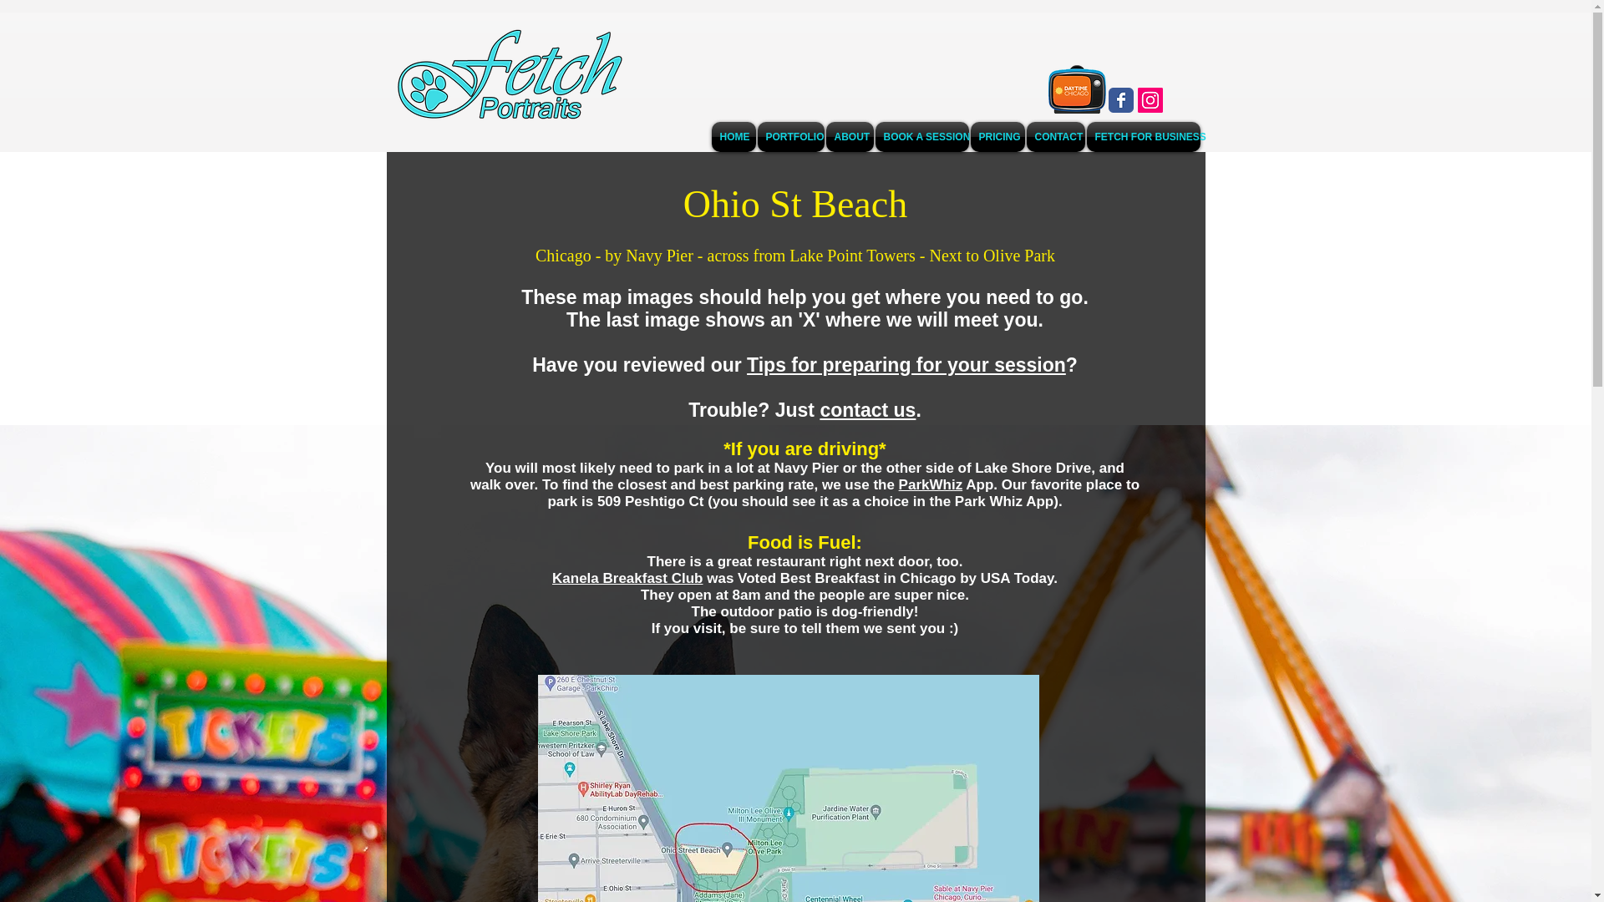 This screenshot has width=1604, height=902. Describe the element at coordinates (791, 137) in the screenshot. I see `PORTFOLIO` at that location.